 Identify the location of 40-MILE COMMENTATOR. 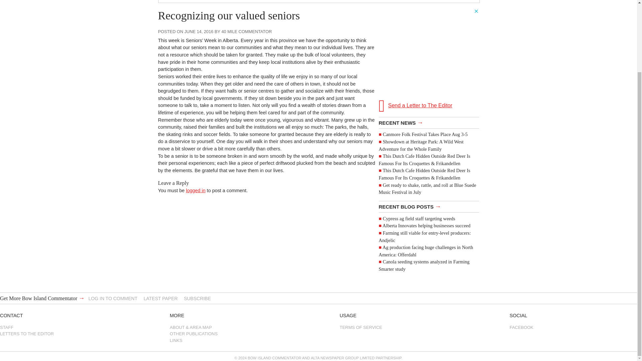
(217, 1).